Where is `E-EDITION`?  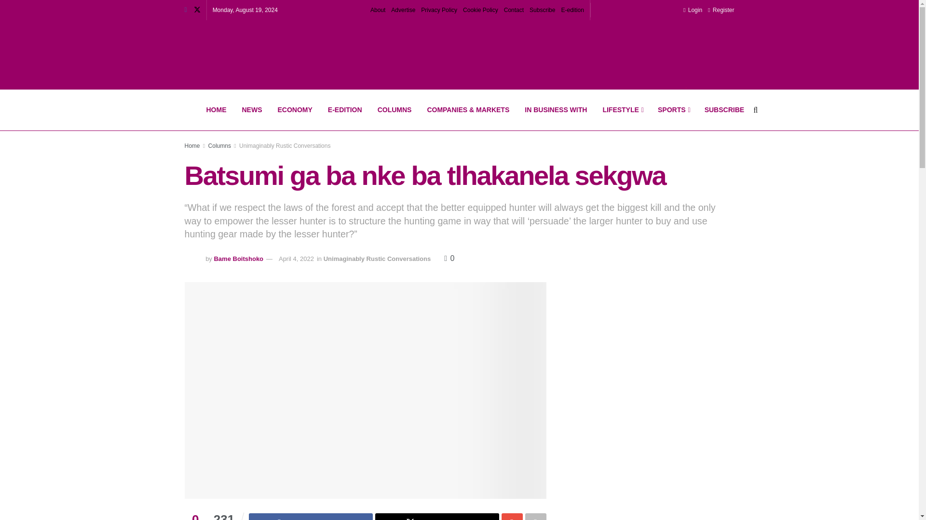
E-EDITION is located at coordinates (345, 110).